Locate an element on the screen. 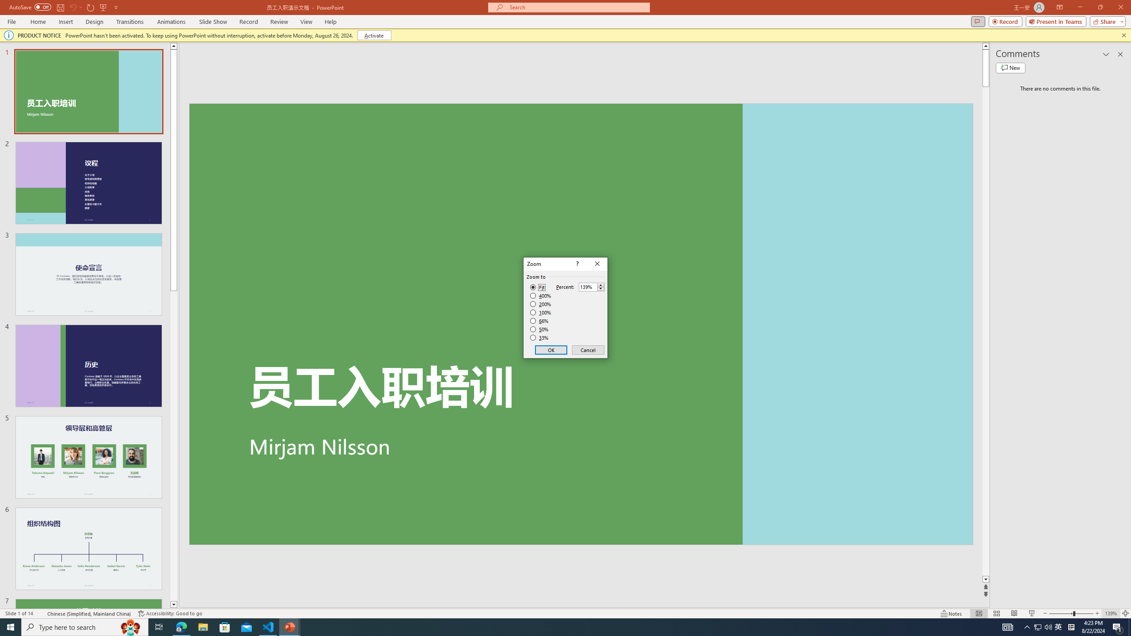  50% is located at coordinates (540, 329).